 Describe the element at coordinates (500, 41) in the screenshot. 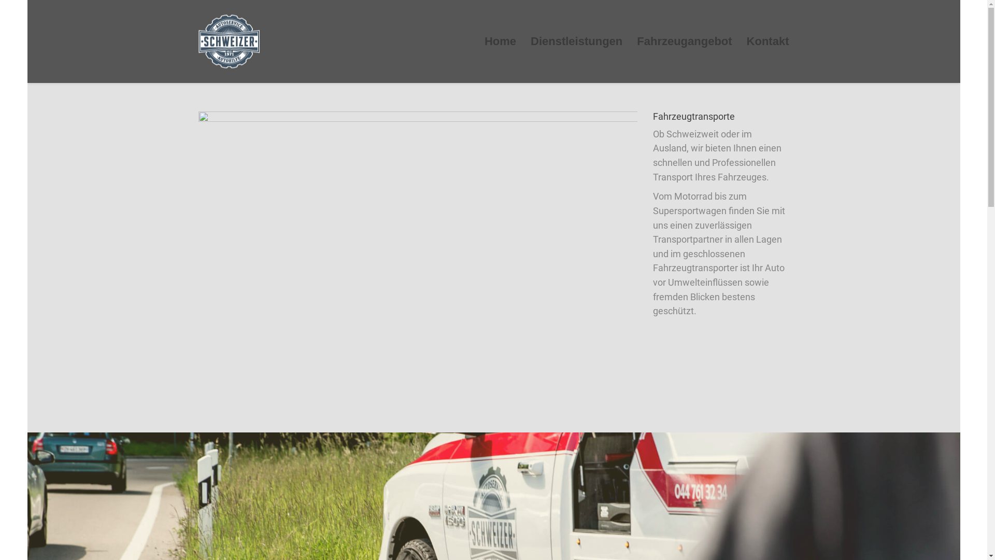

I see `Home` at that location.